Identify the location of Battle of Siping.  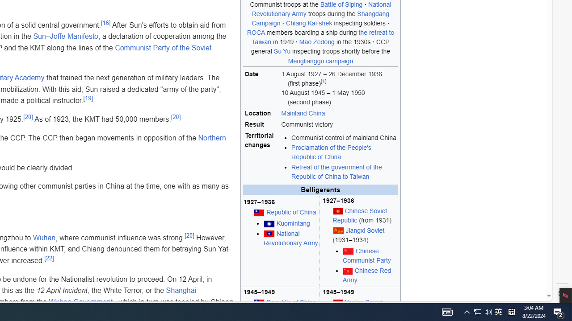
(341, 4).